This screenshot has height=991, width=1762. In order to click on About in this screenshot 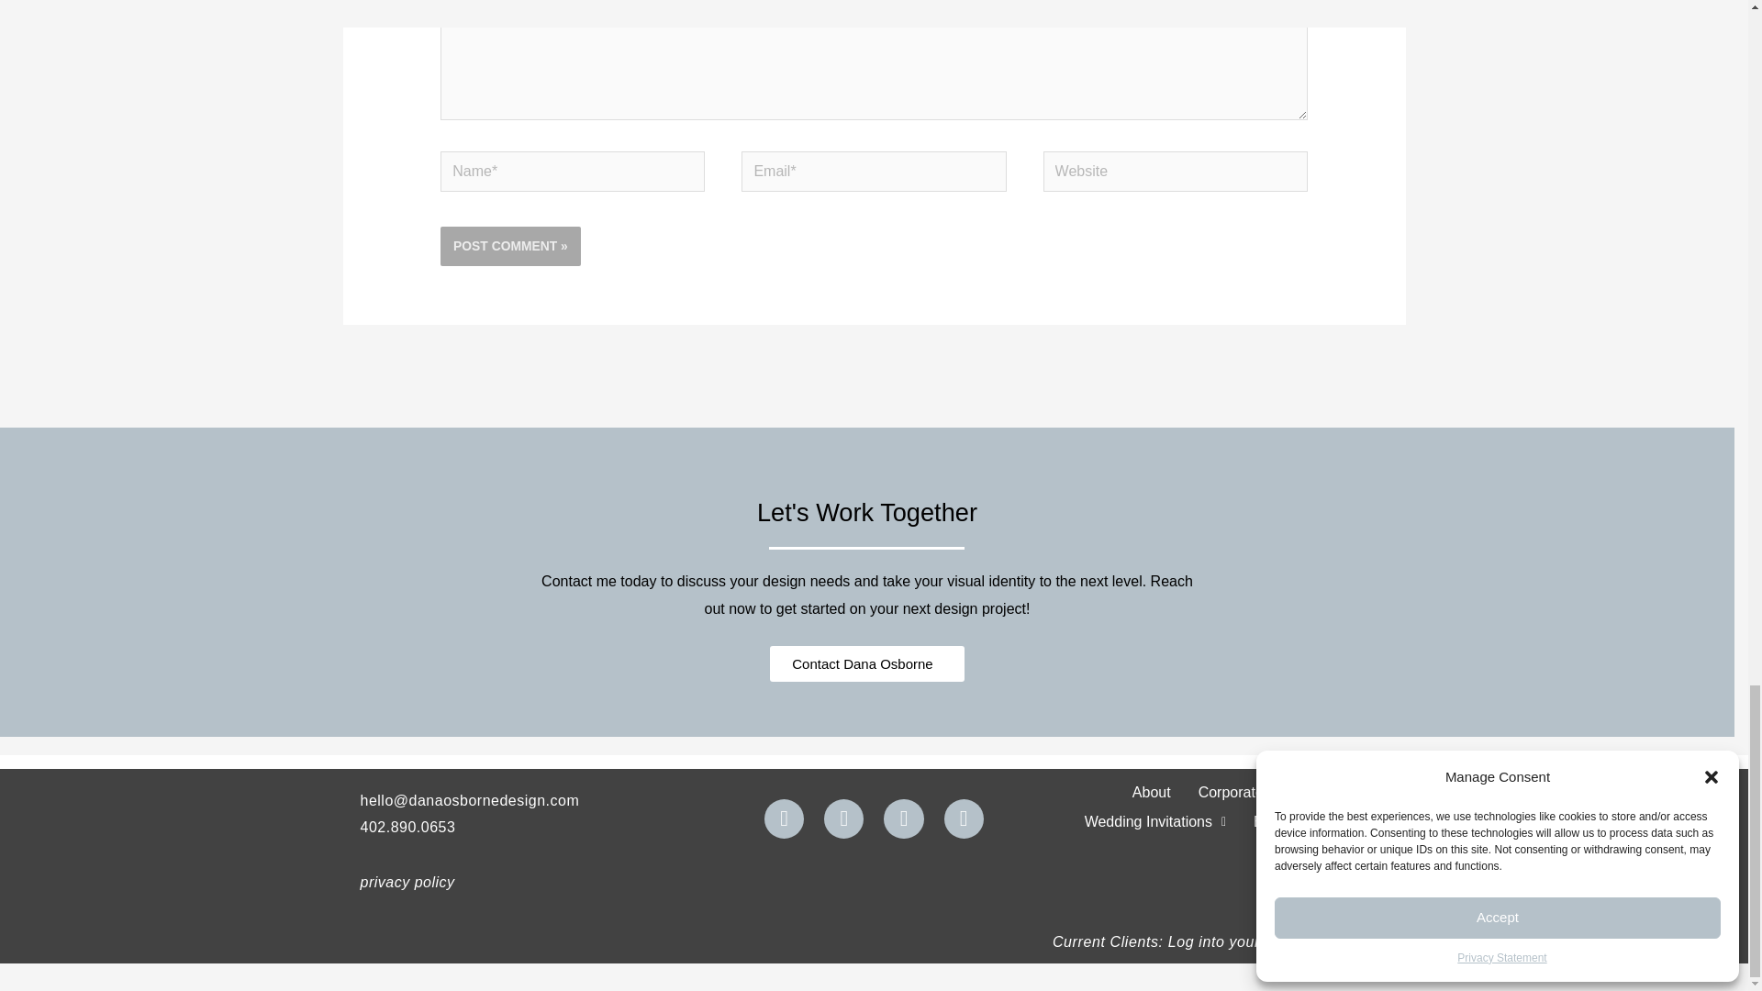, I will do `click(1151, 793)`.